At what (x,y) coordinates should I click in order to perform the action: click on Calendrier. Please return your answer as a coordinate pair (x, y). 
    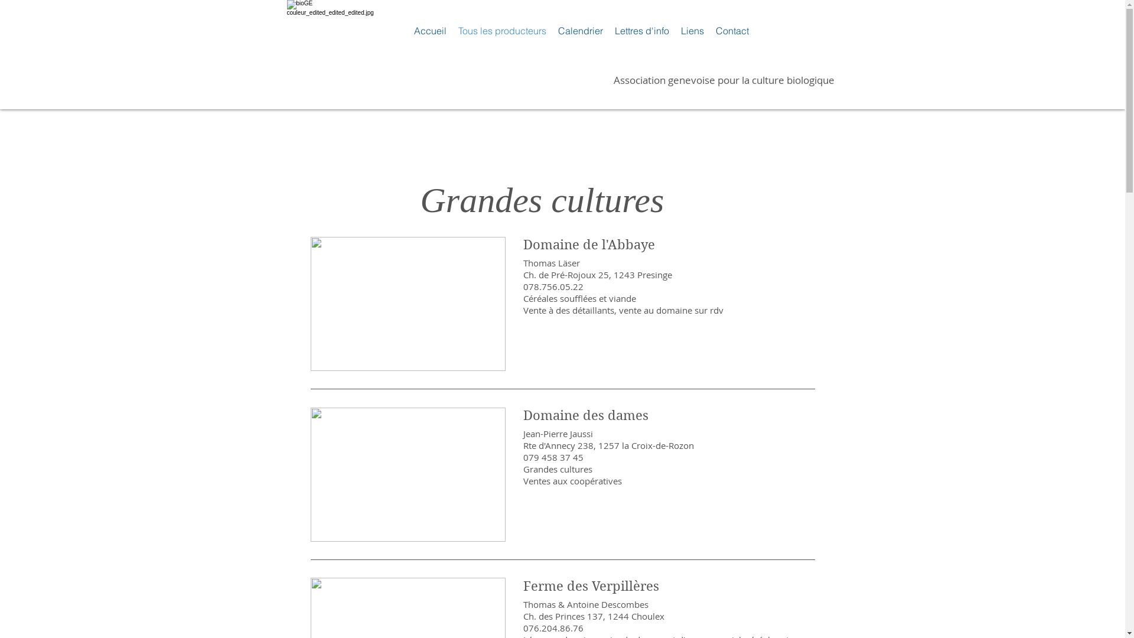
    Looking at the image, I should click on (580, 31).